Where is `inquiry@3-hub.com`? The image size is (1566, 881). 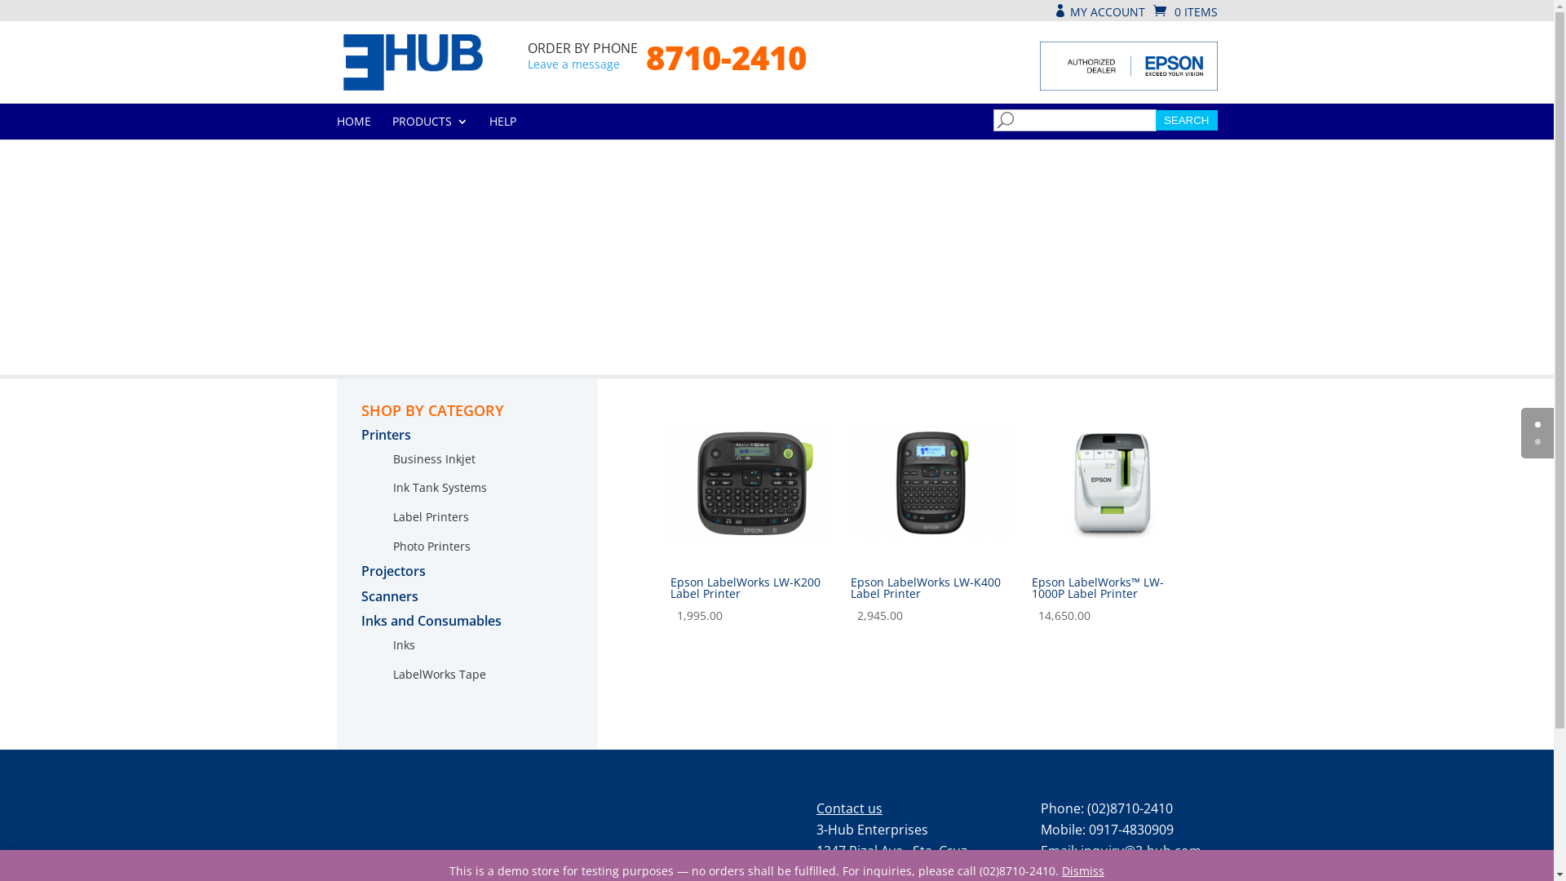 inquiry@3-hub.com is located at coordinates (1141, 851).